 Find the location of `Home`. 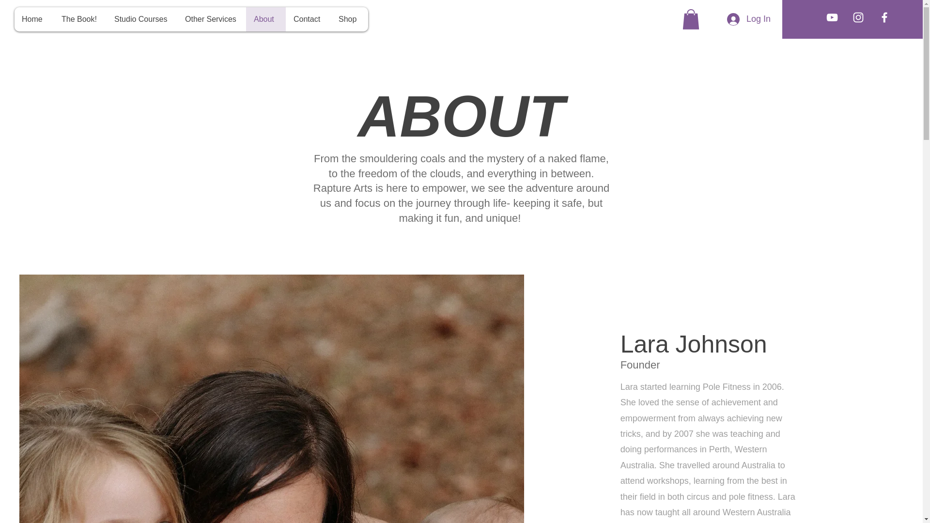

Home is located at coordinates (34, 19).